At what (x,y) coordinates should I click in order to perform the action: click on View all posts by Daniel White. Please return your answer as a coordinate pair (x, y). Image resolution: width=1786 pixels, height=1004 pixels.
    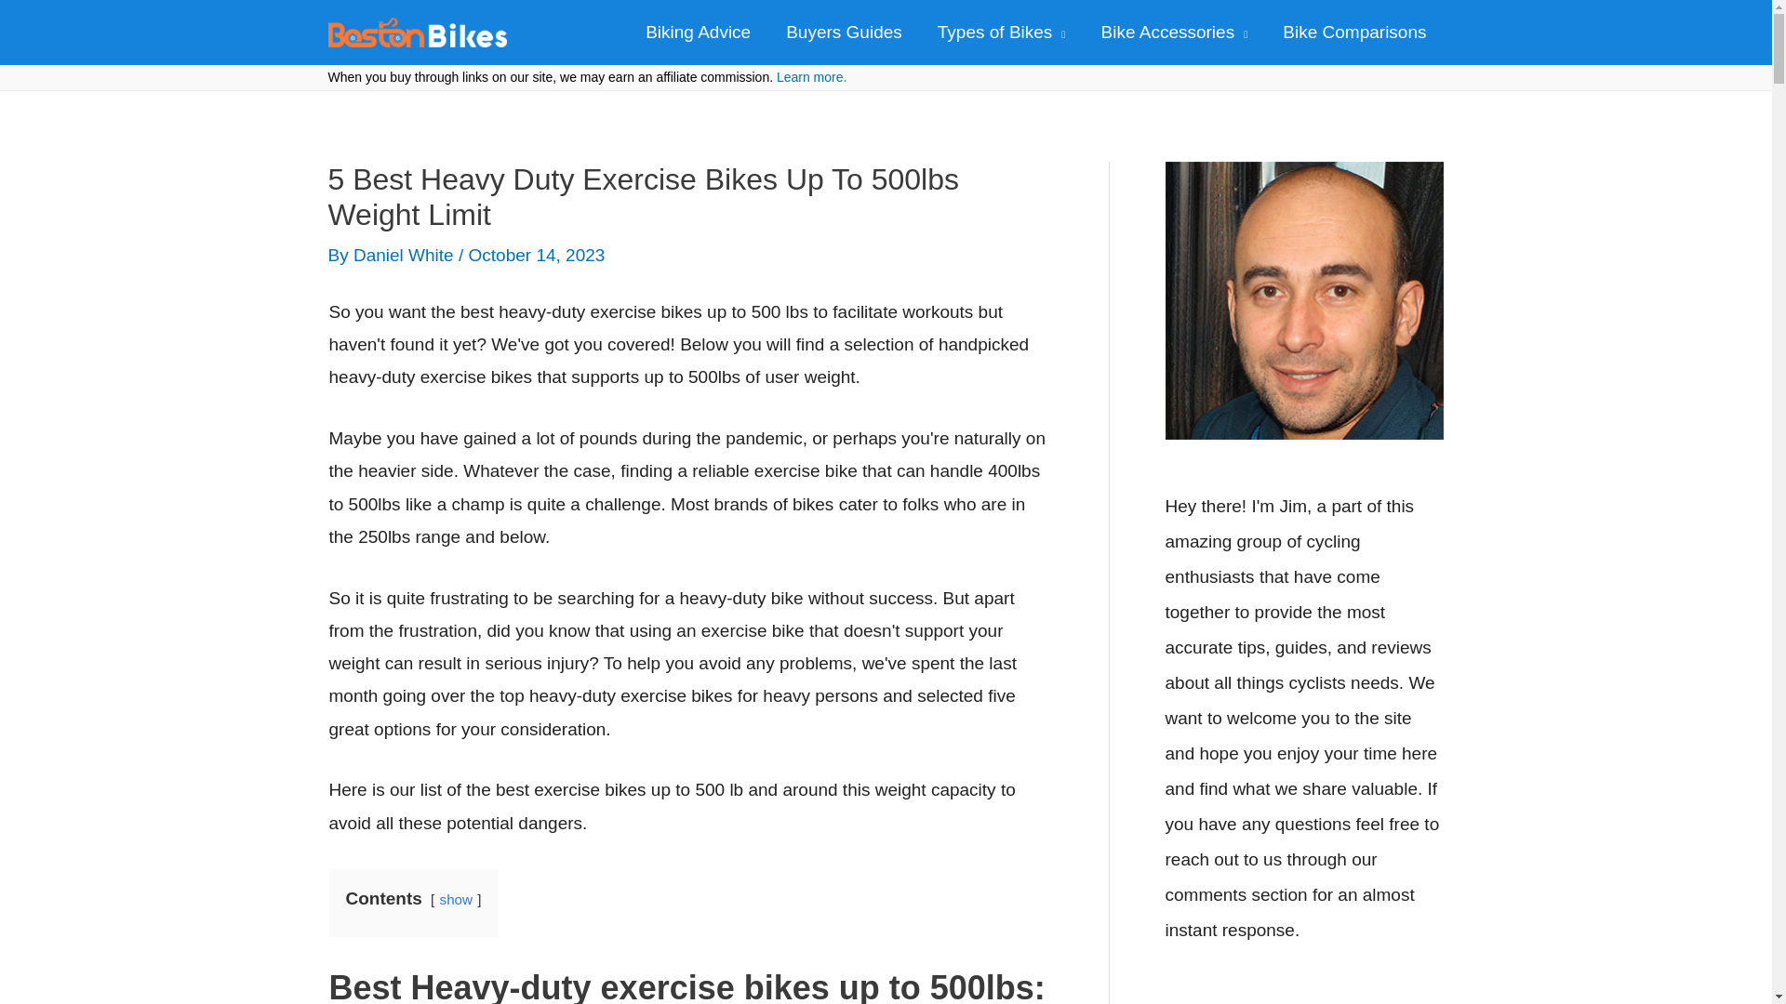
    Looking at the image, I should click on (406, 255).